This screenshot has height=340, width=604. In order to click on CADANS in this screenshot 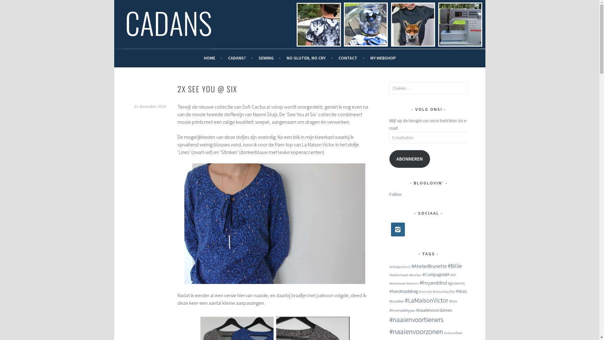, I will do `click(150, 30)`.